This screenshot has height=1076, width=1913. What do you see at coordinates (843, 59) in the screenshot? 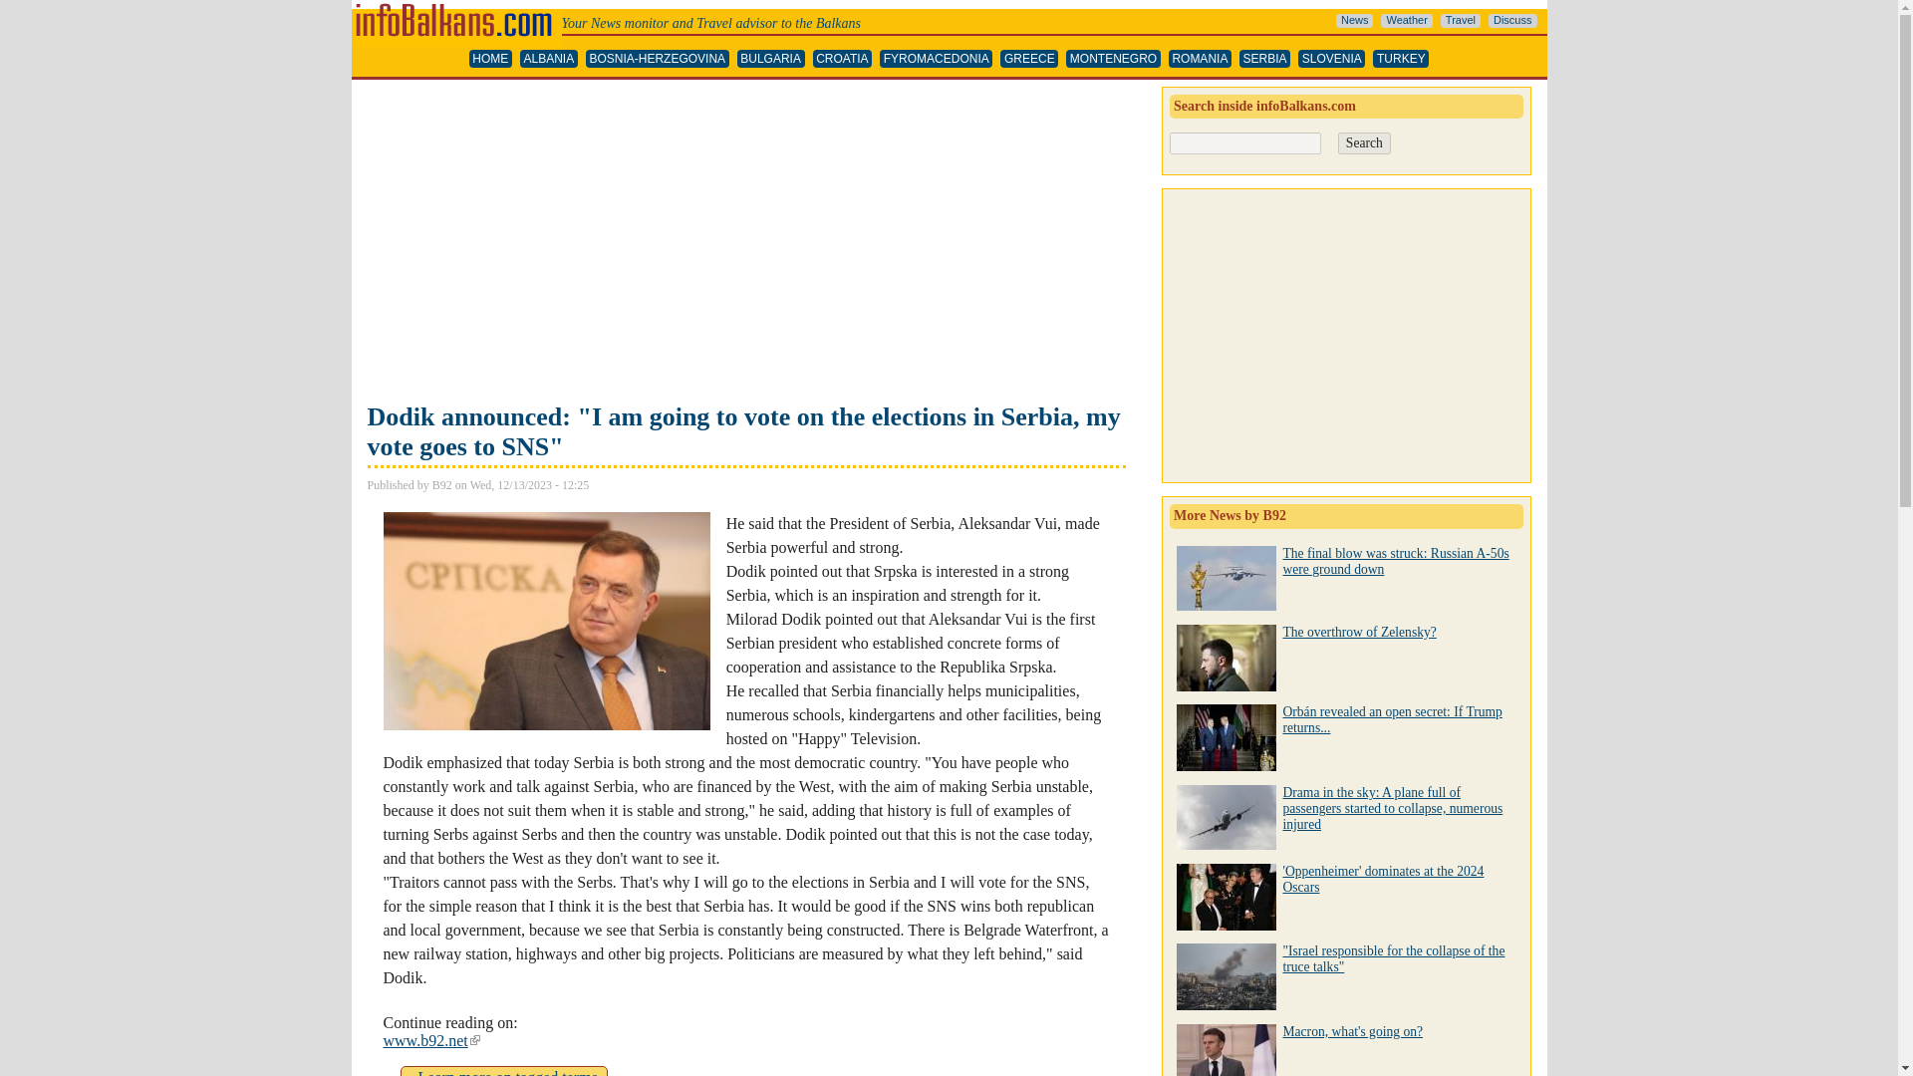
I see `Skip to main content` at bounding box center [843, 59].